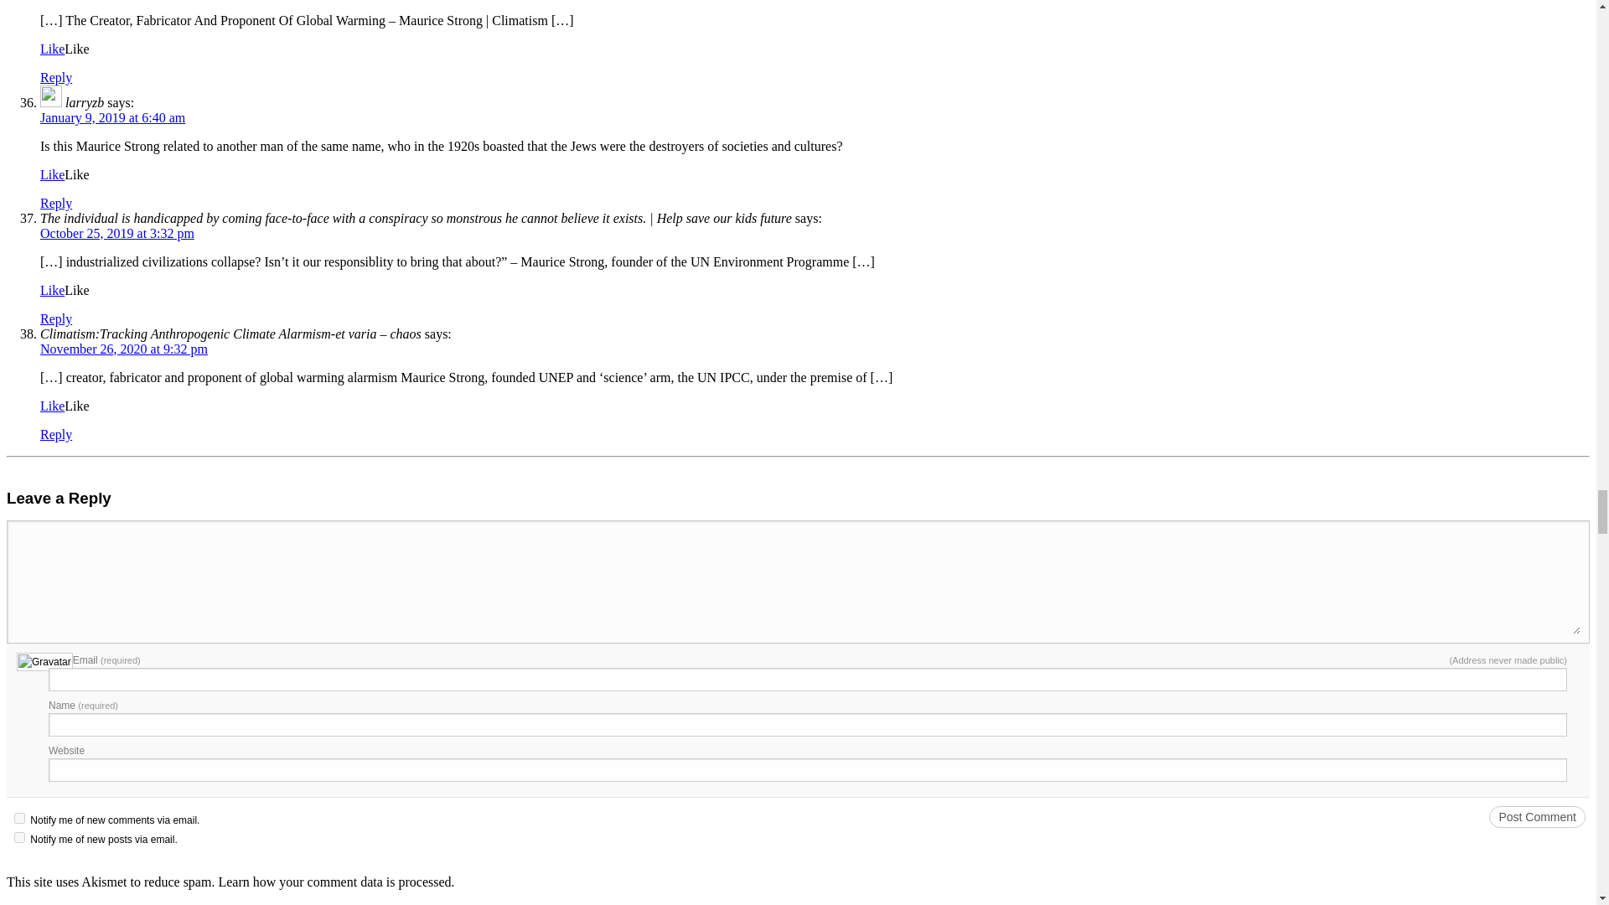 This screenshot has width=1609, height=905. Describe the element at coordinates (20, 836) in the screenshot. I see `subscribe` at that location.